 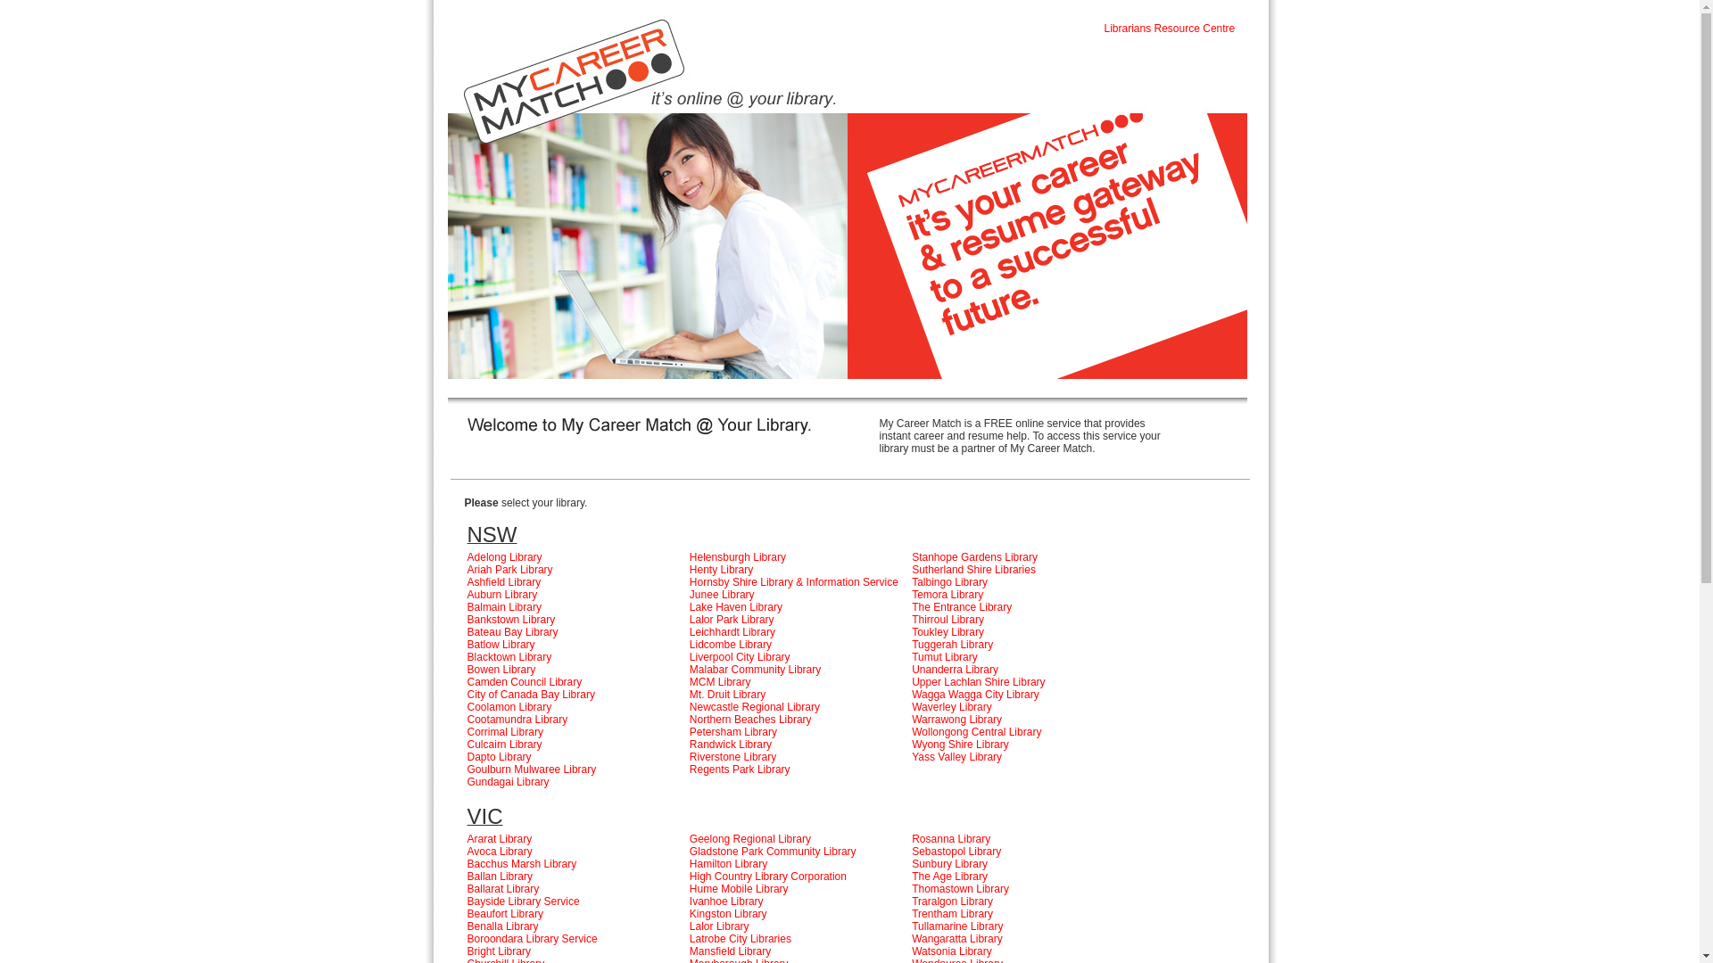 What do you see at coordinates (523, 864) in the screenshot?
I see `Bacchus Marsh Library` at bounding box center [523, 864].